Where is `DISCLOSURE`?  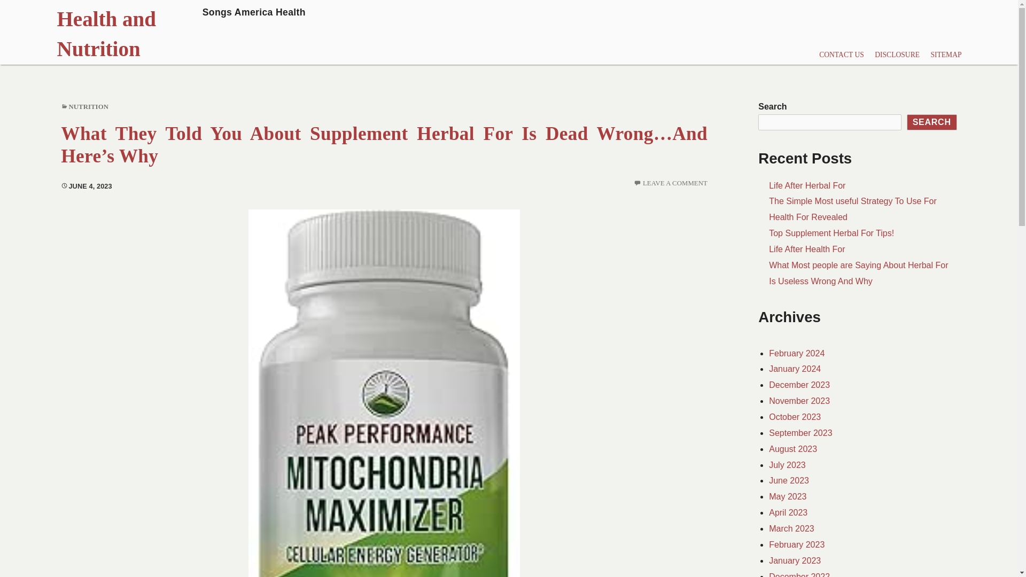
DISCLOSURE is located at coordinates (897, 56).